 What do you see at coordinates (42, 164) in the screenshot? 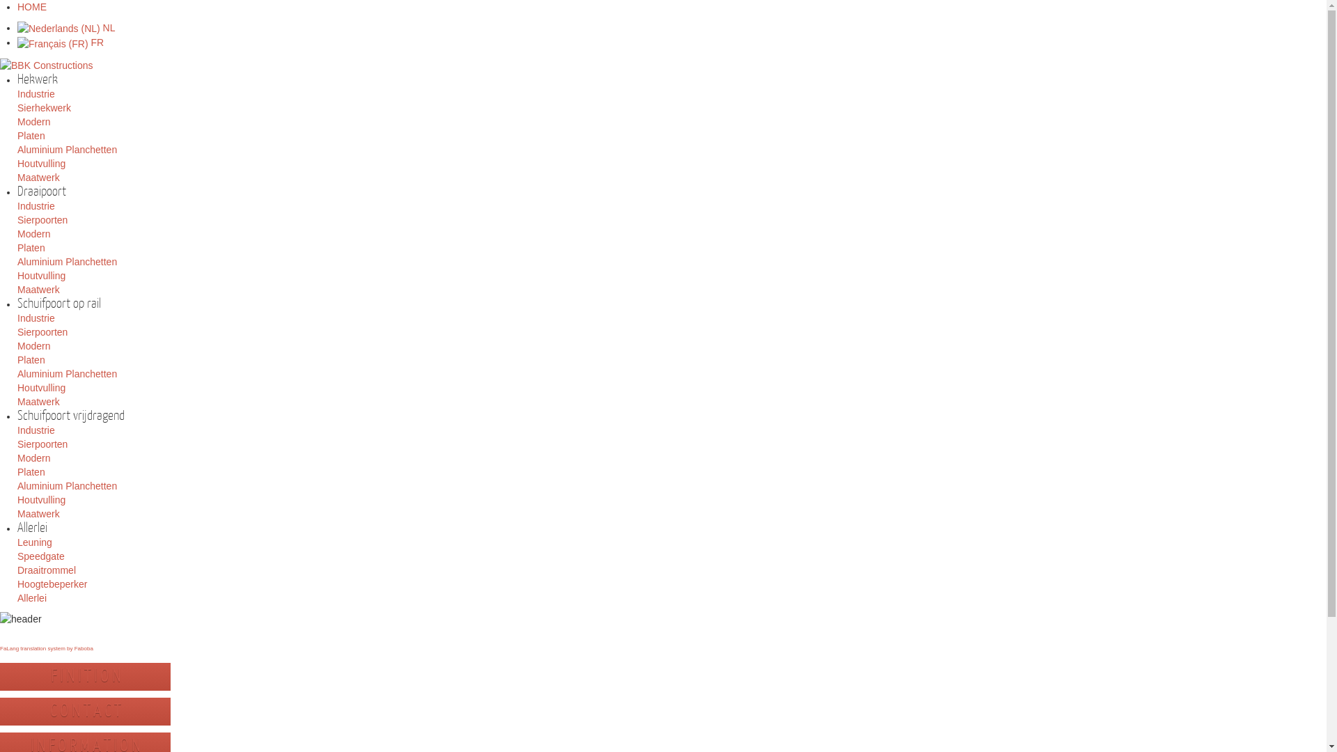
I see `Houtvulling` at bounding box center [42, 164].